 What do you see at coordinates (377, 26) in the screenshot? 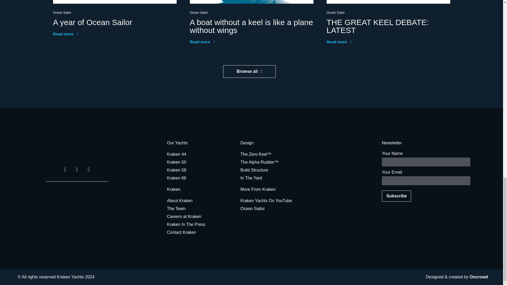
I see `THE GREAT KEEL DEBATE: LATEST` at bounding box center [377, 26].